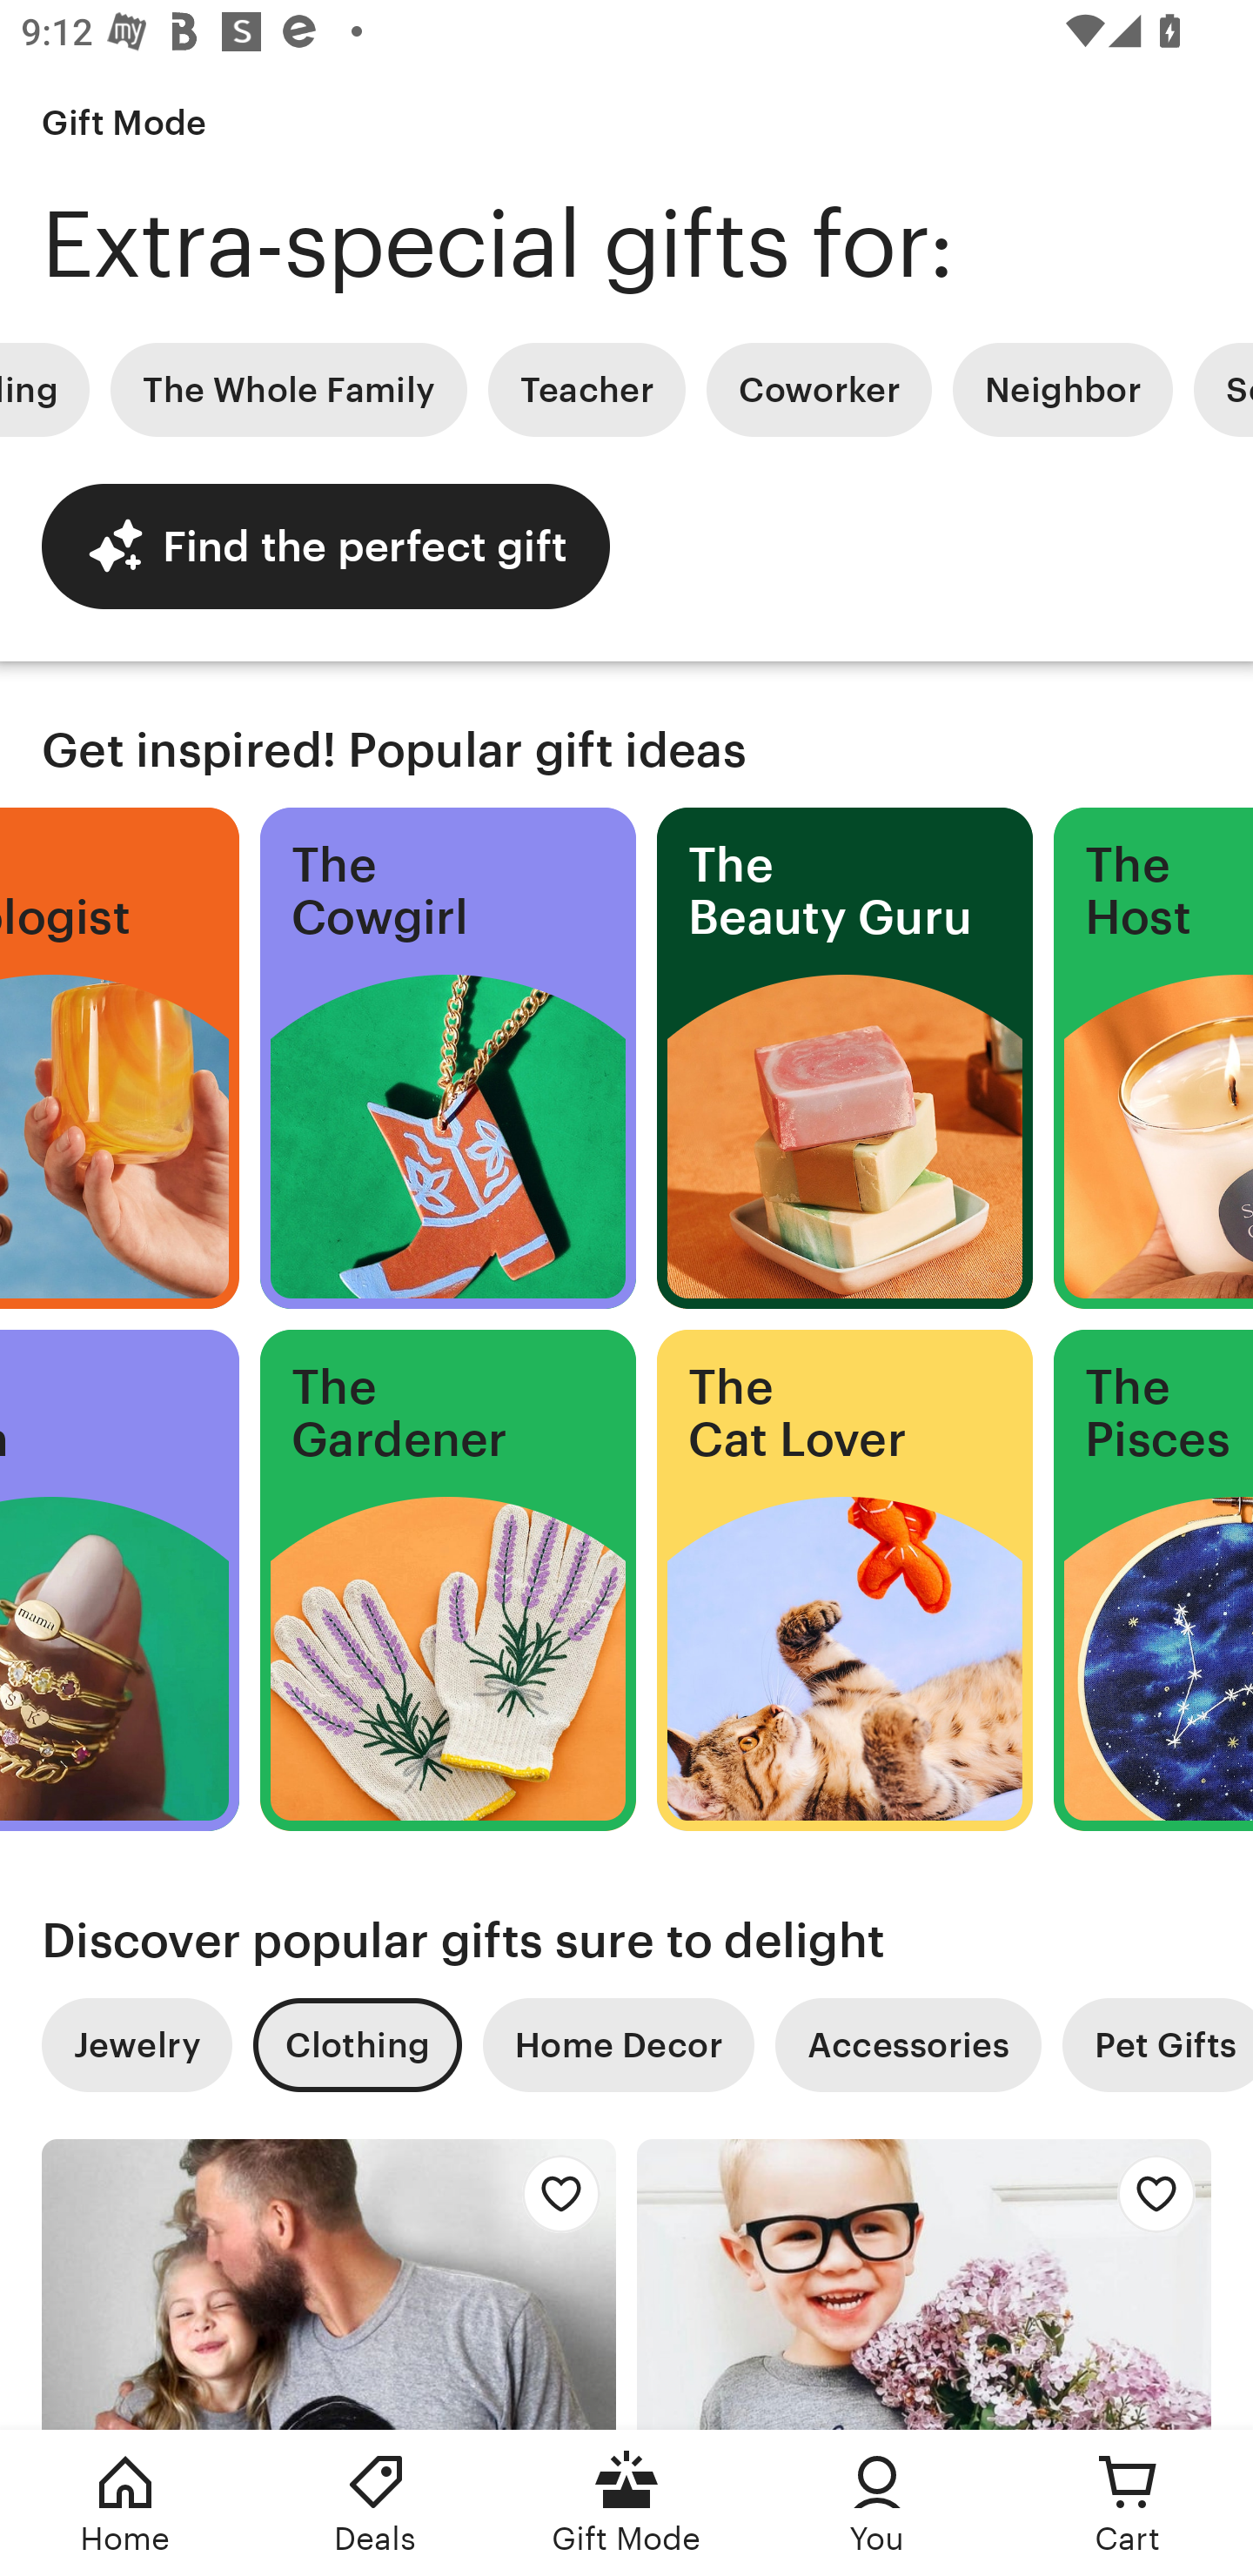 Image resolution: width=1253 pixels, height=2576 pixels. What do you see at coordinates (1157, 2045) in the screenshot?
I see `Pet Gifts` at bounding box center [1157, 2045].